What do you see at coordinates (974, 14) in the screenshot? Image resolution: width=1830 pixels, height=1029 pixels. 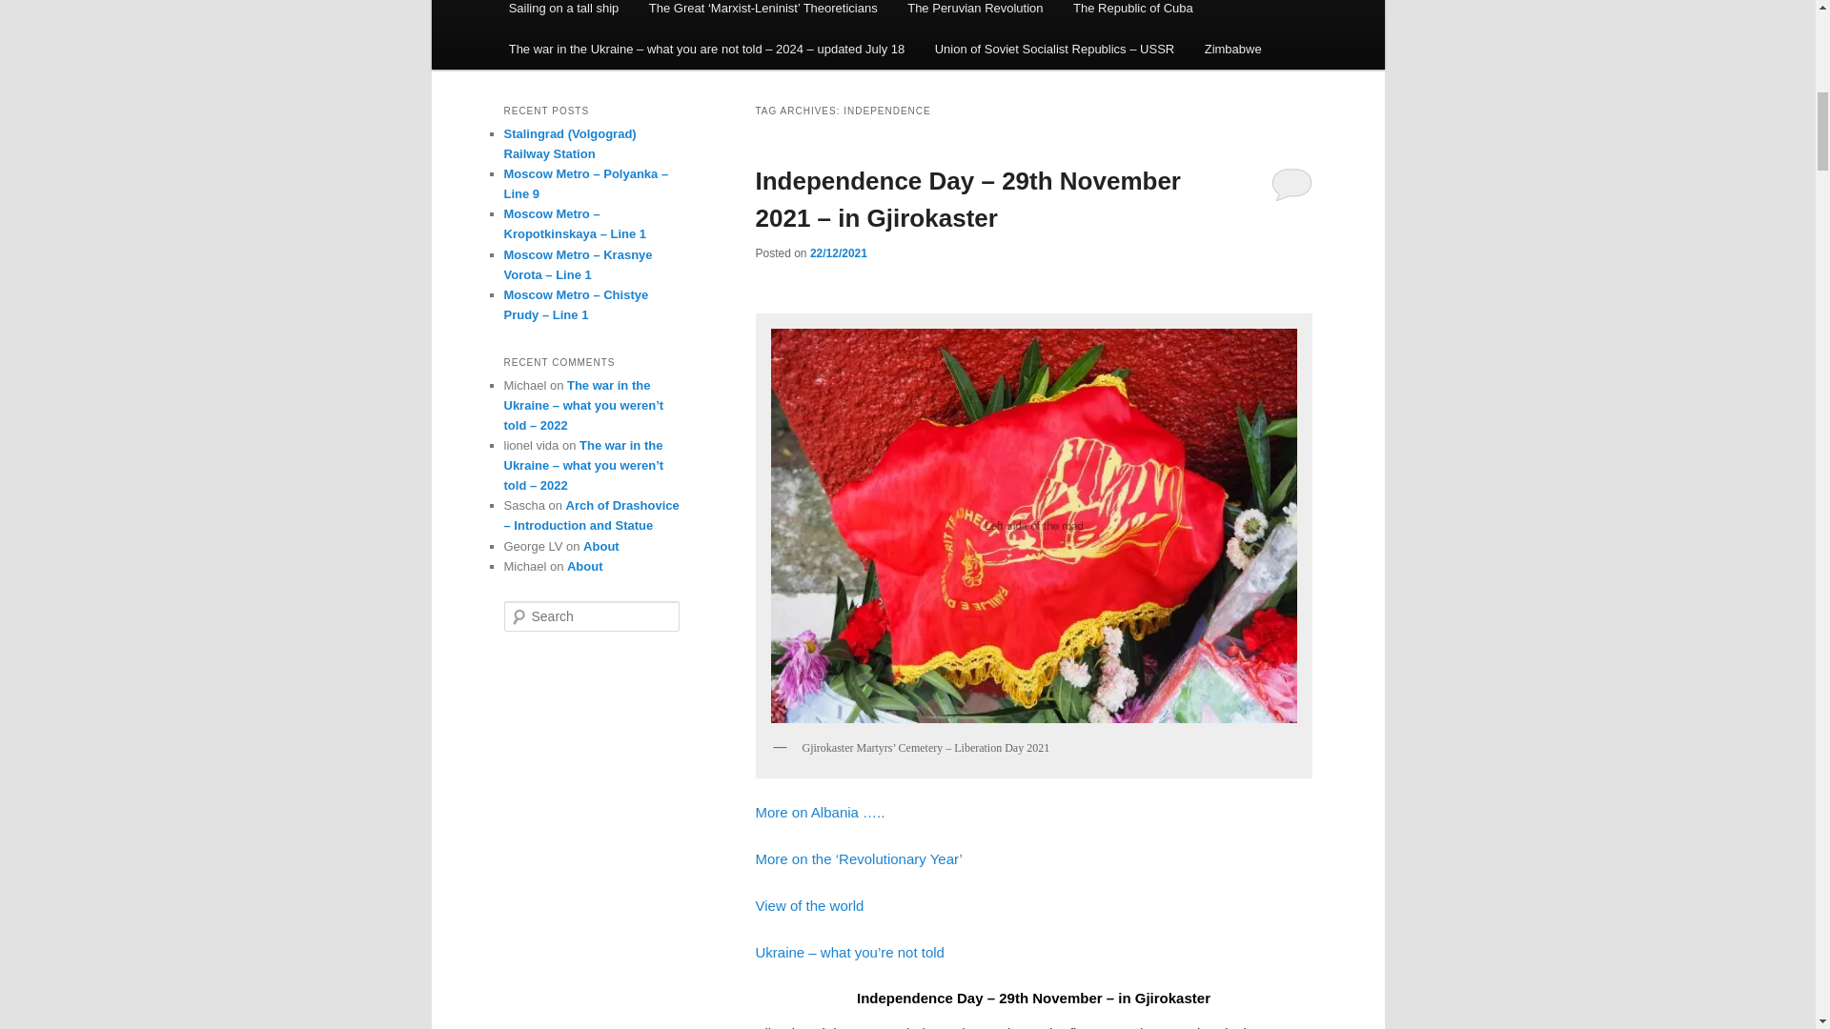 I see `The Peruvian Revolution` at bounding box center [974, 14].